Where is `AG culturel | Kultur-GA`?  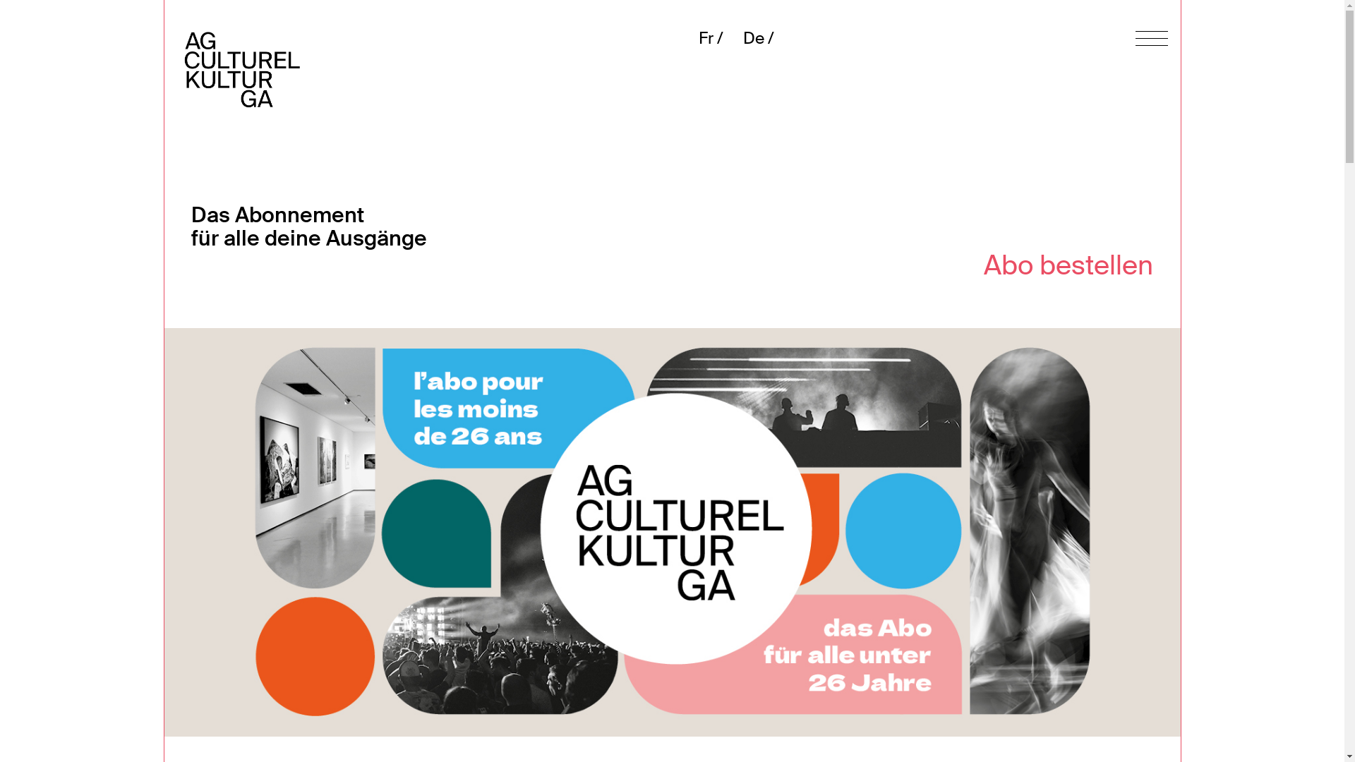 AG culturel | Kultur-GA is located at coordinates (418, 68).